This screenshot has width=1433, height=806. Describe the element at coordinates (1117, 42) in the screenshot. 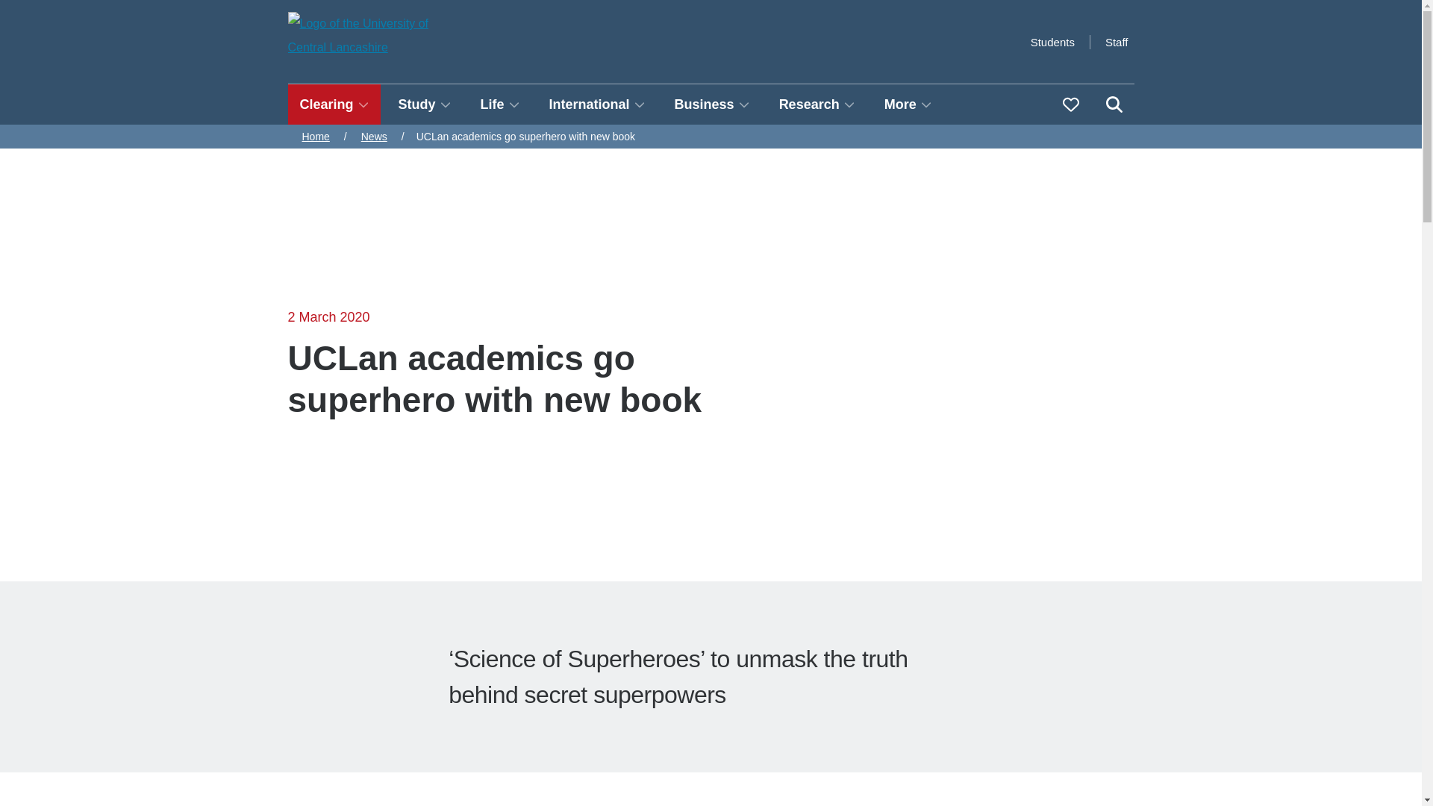

I see `Staff` at that location.